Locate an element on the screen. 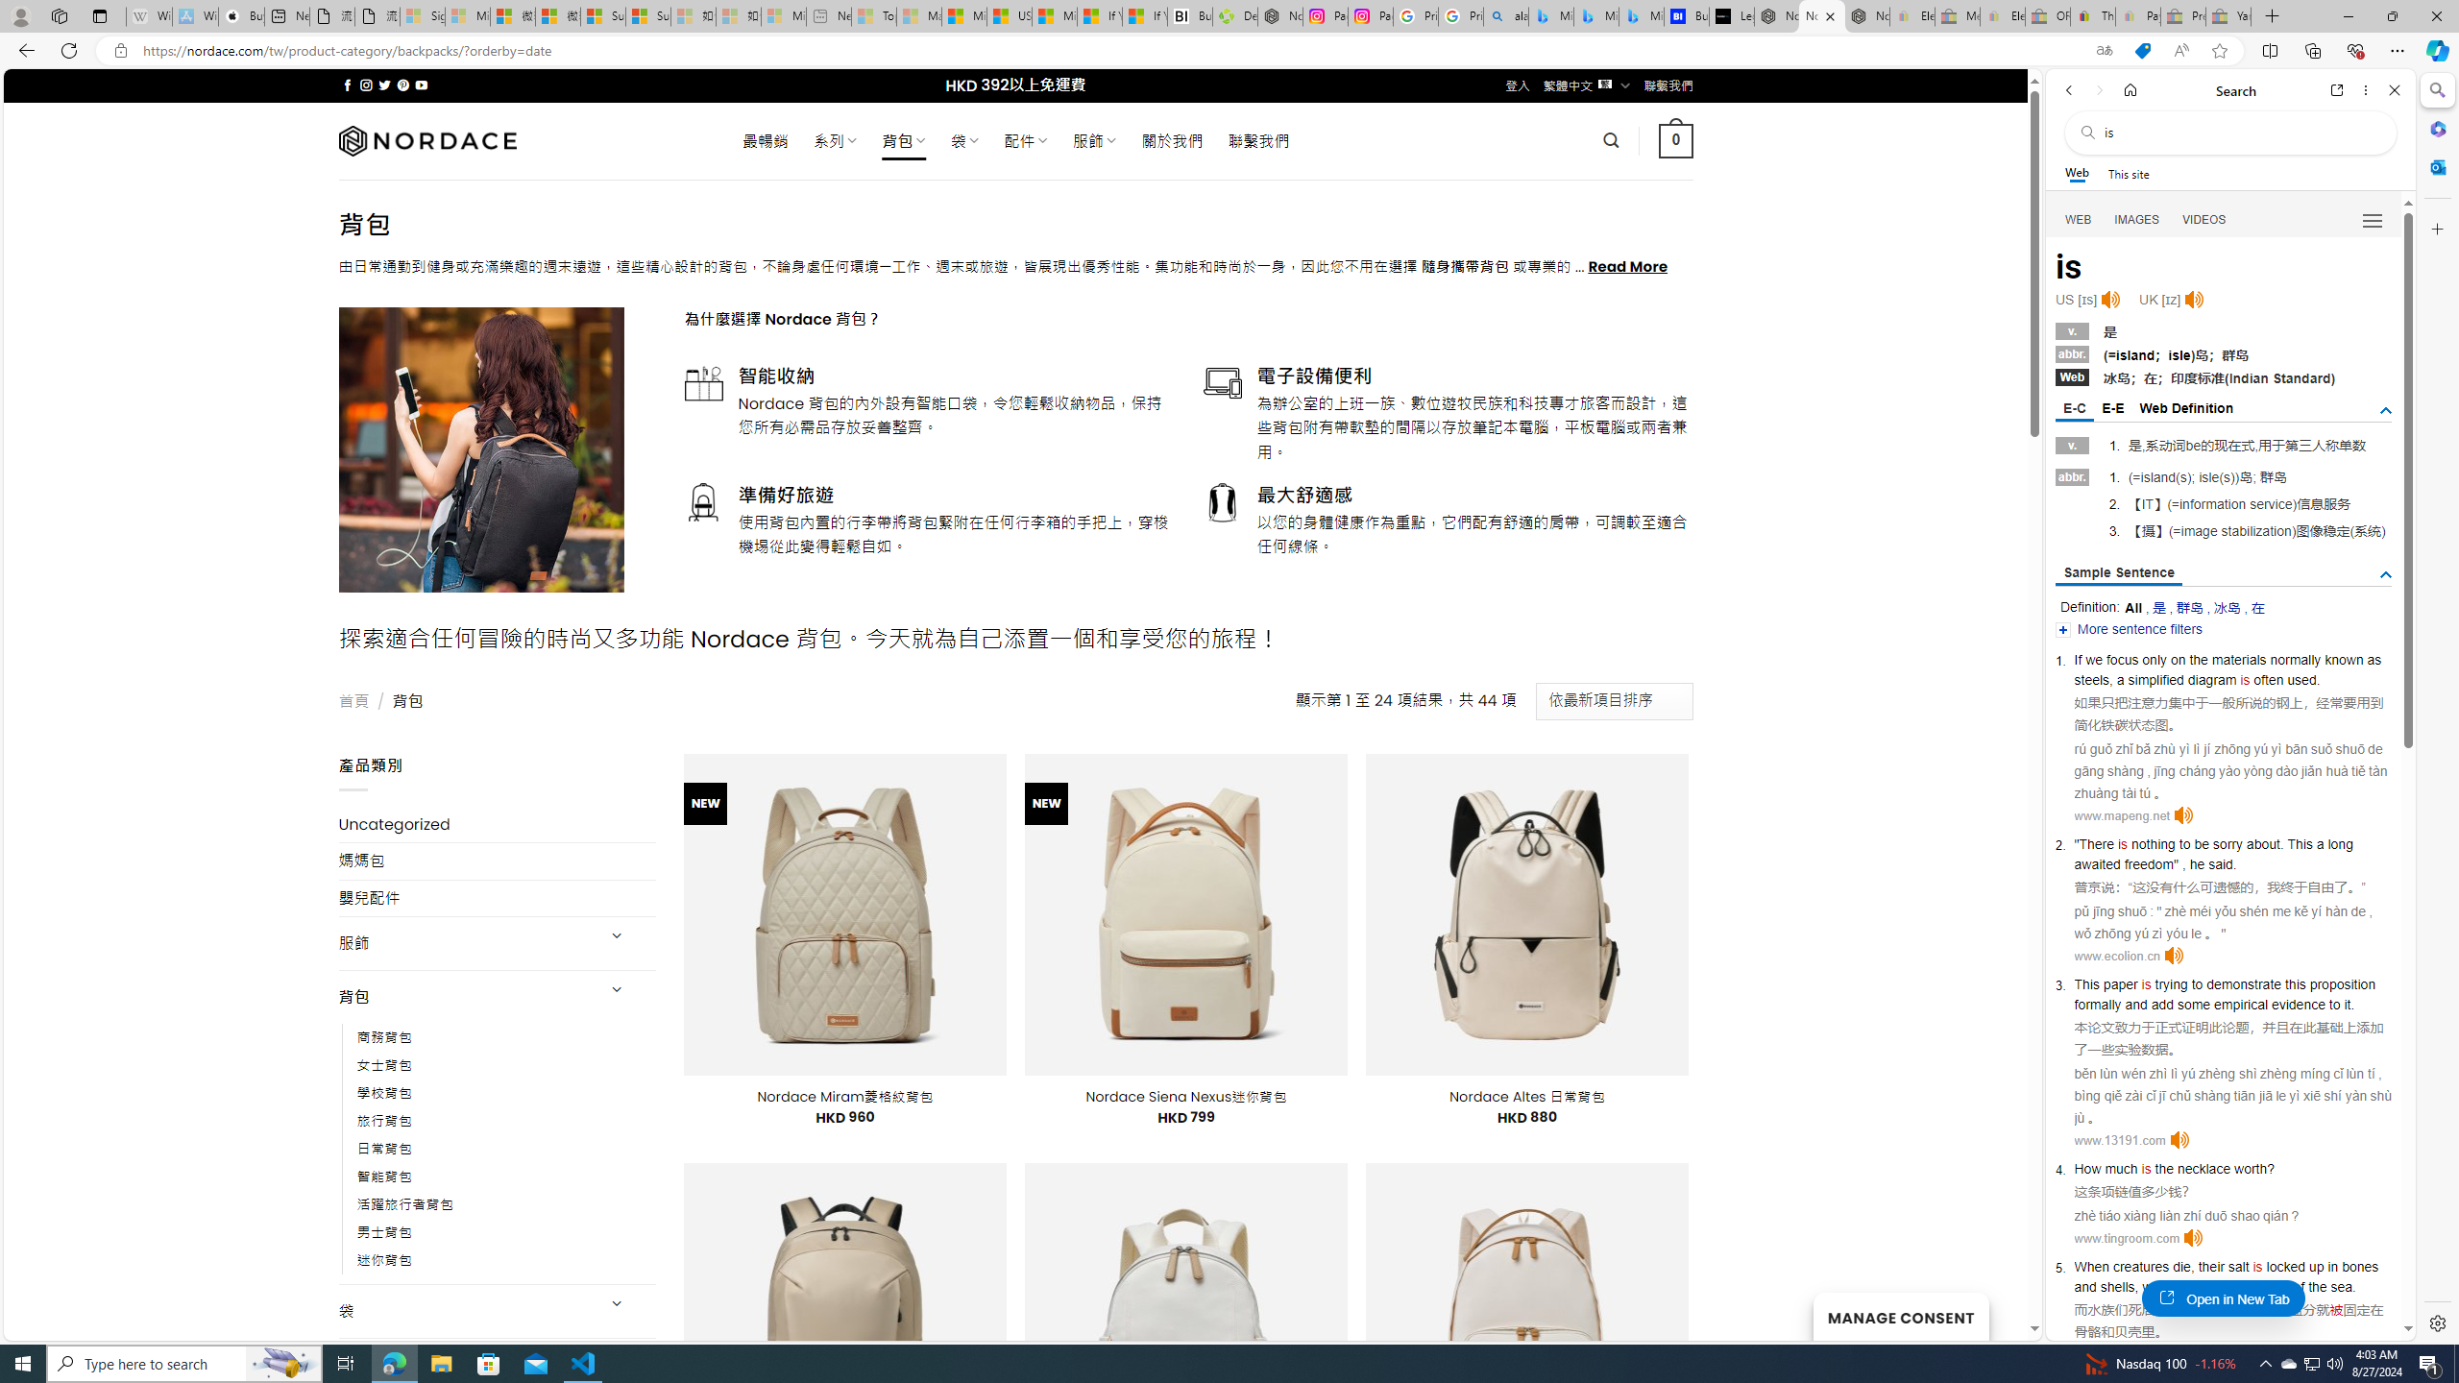 The height and width of the screenshot is (1383, 2459). formally is located at coordinates (2098, 1005).